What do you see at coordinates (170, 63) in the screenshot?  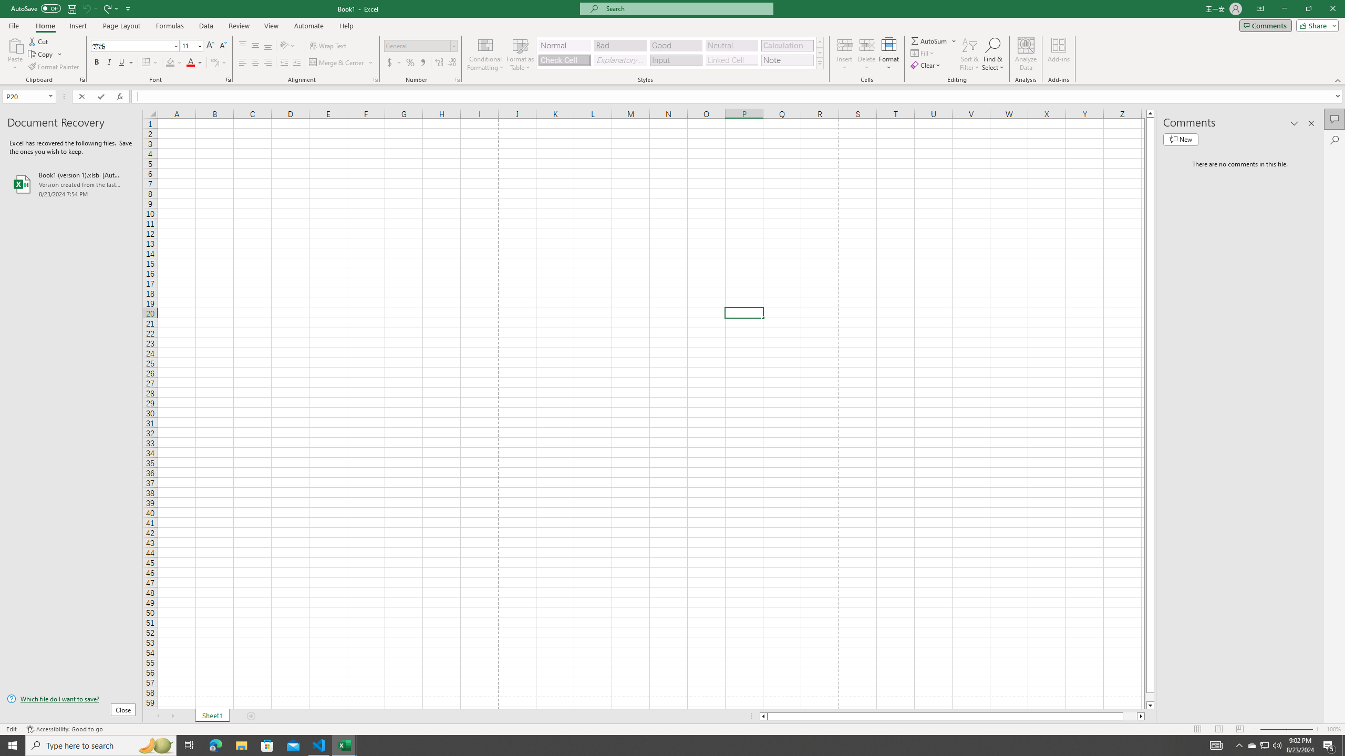 I see `Fill Color RGB(255, 255, 0)` at bounding box center [170, 63].